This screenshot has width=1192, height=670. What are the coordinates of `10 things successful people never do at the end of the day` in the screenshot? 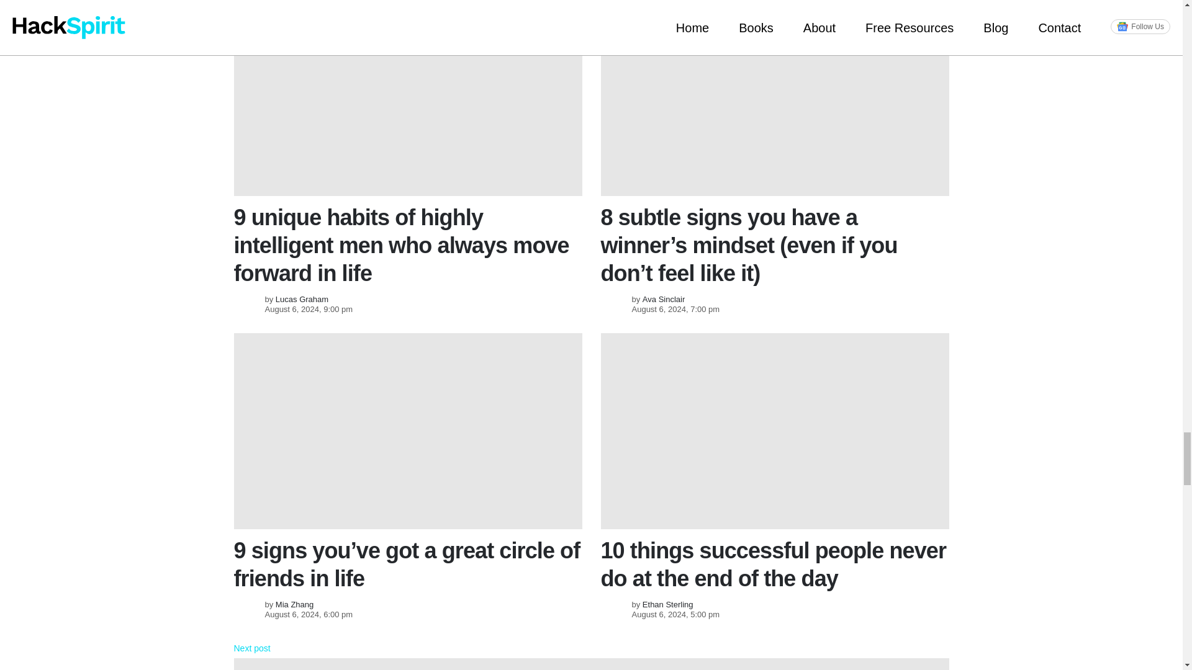 It's located at (775, 431).